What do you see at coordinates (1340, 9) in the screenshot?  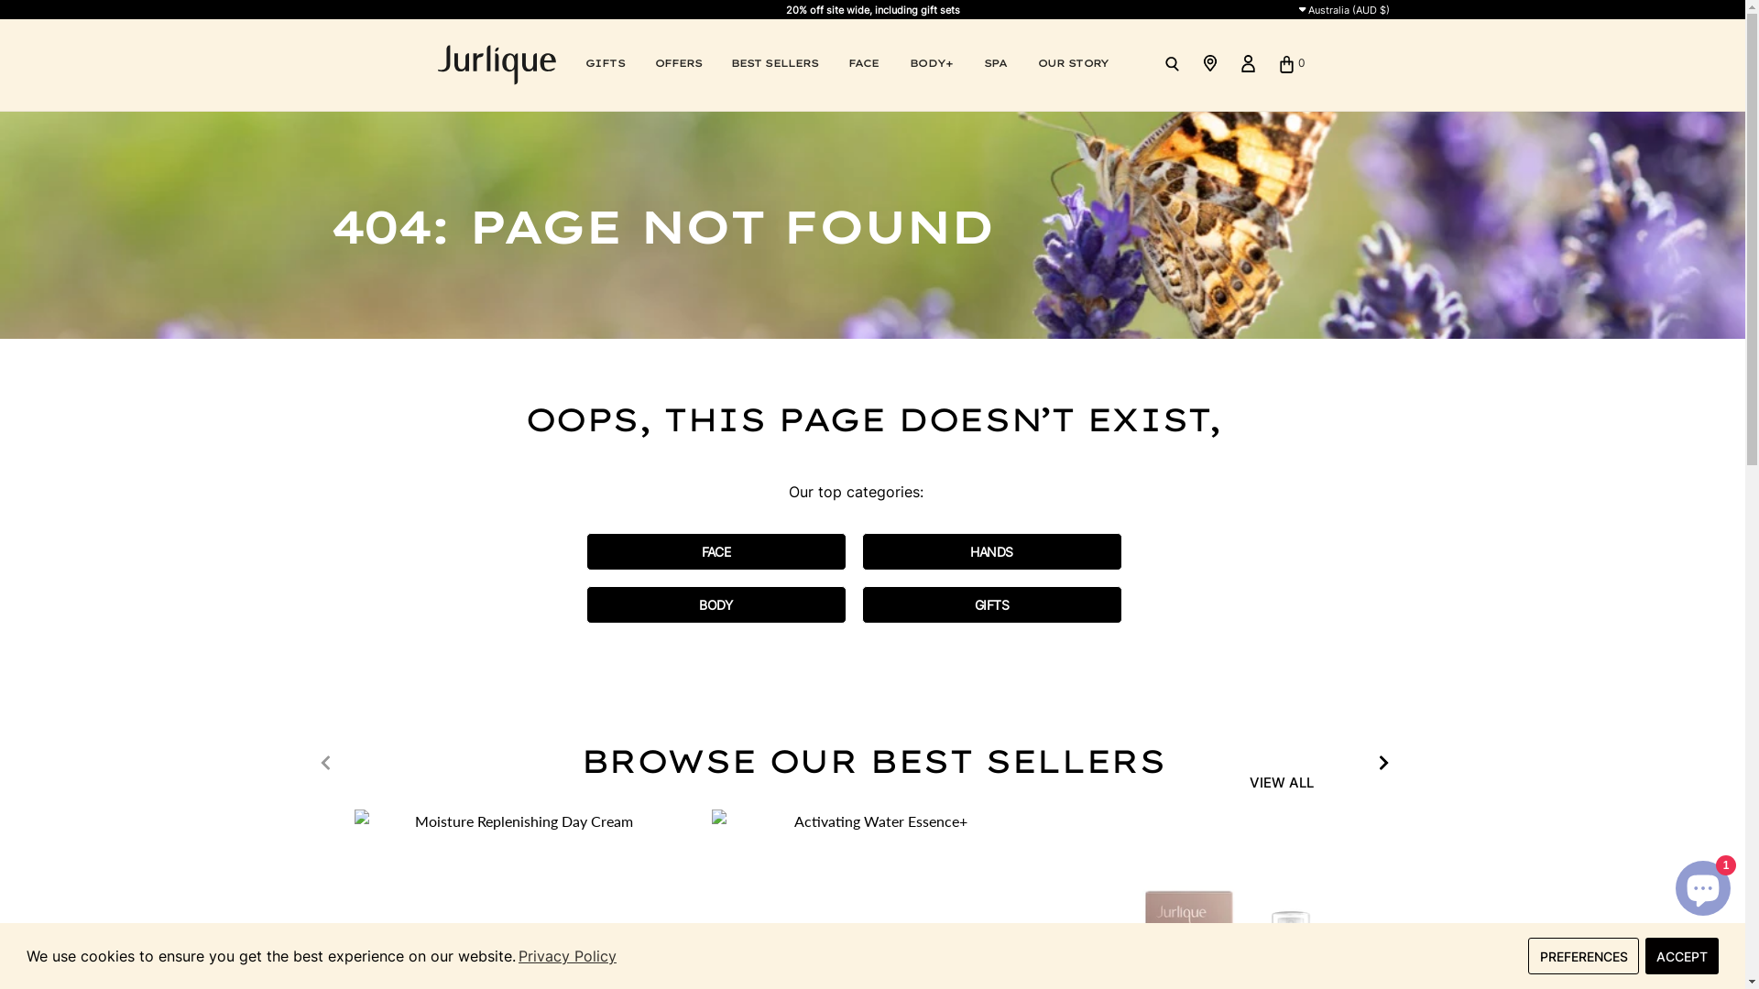 I see `Australia (AUD $)` at bounding box center [1340, 9].